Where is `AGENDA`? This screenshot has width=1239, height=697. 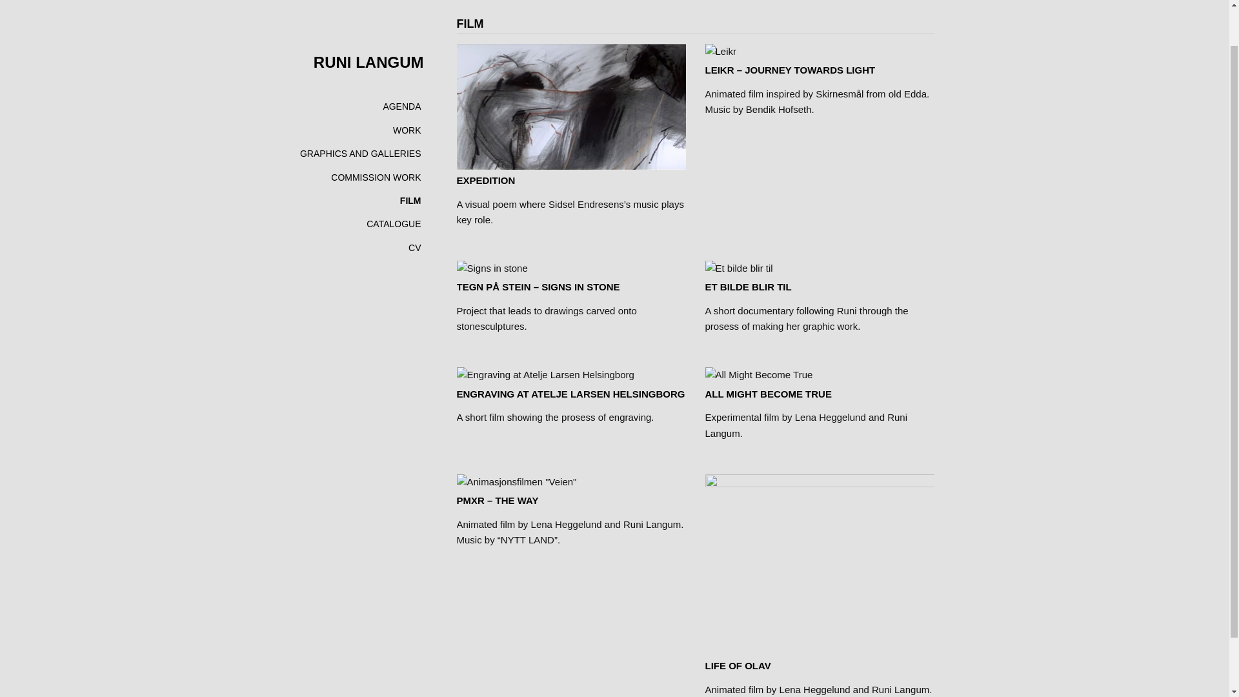
AGENDA is located at coordinates (401, 63).